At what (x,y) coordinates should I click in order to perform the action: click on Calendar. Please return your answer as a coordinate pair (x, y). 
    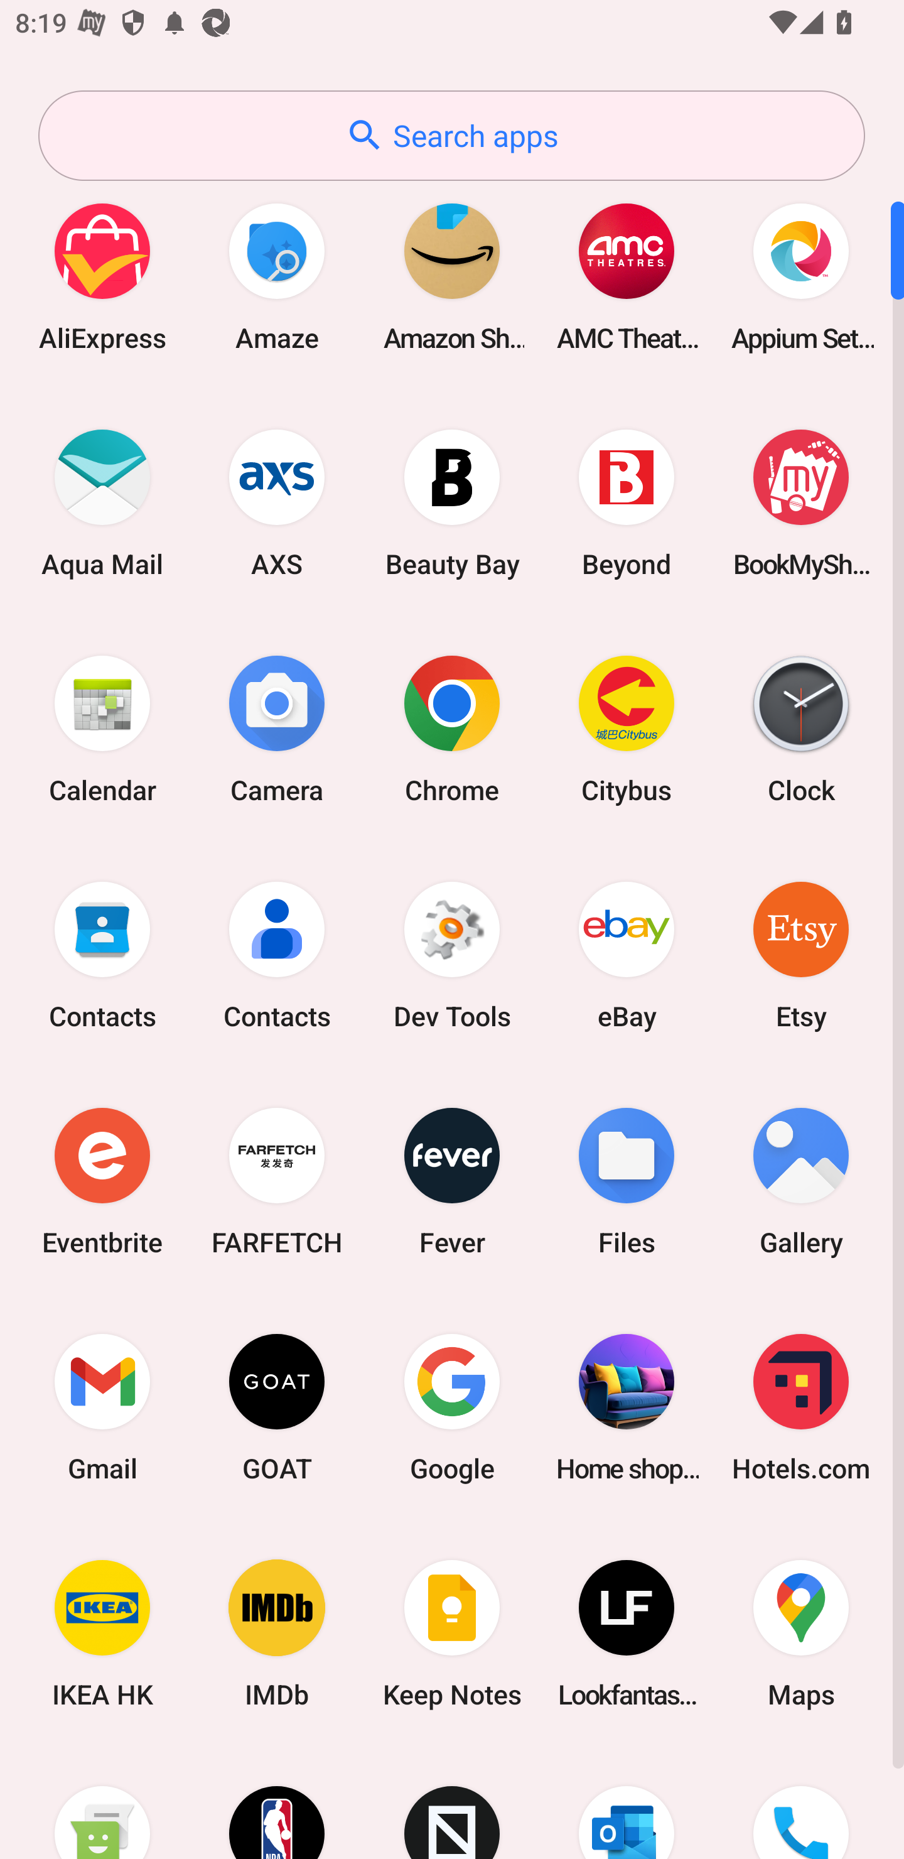
    Looking at the image, I should click on (102, 729).